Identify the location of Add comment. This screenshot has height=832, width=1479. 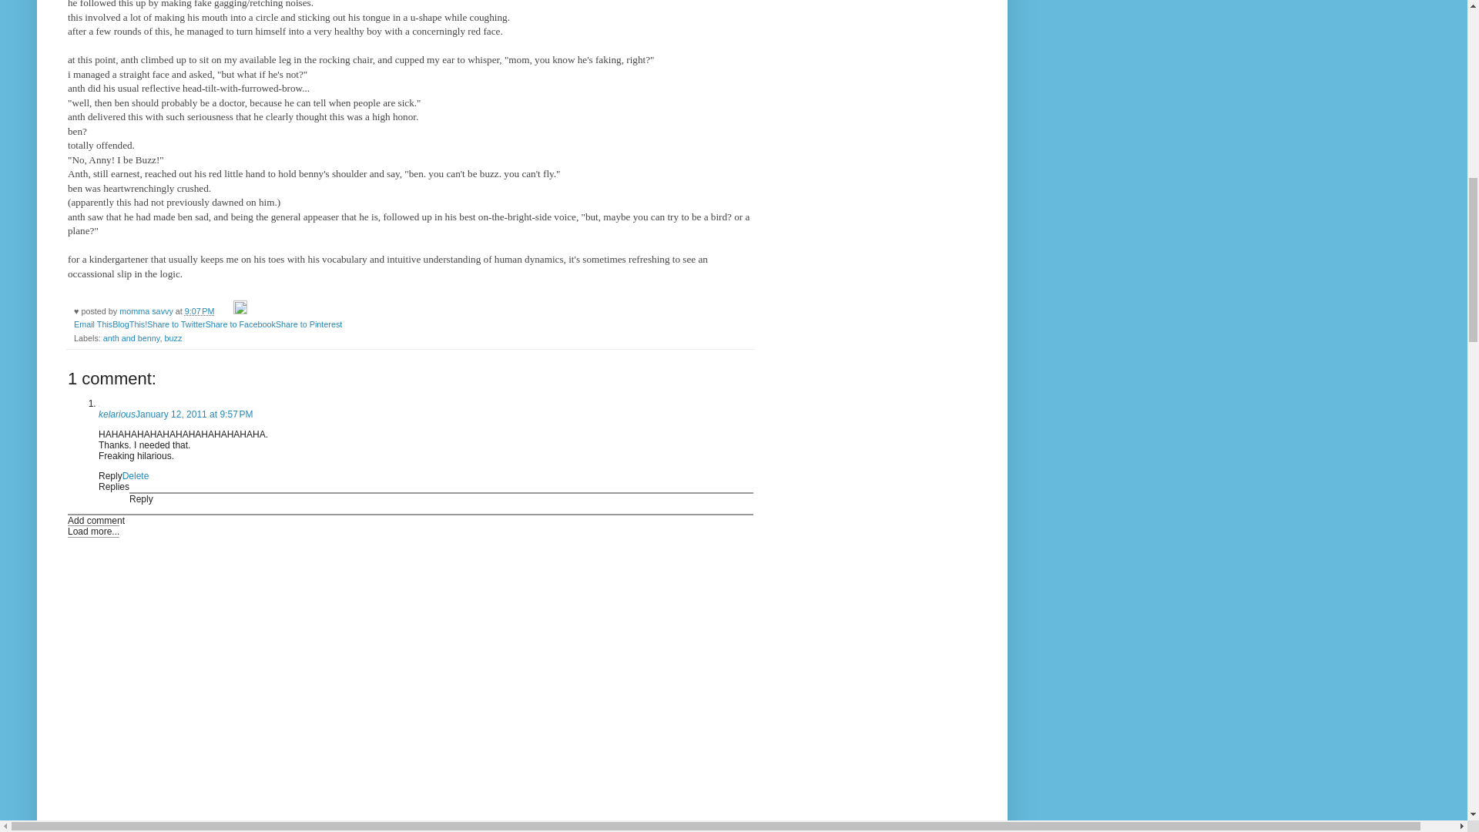
(96, 520).